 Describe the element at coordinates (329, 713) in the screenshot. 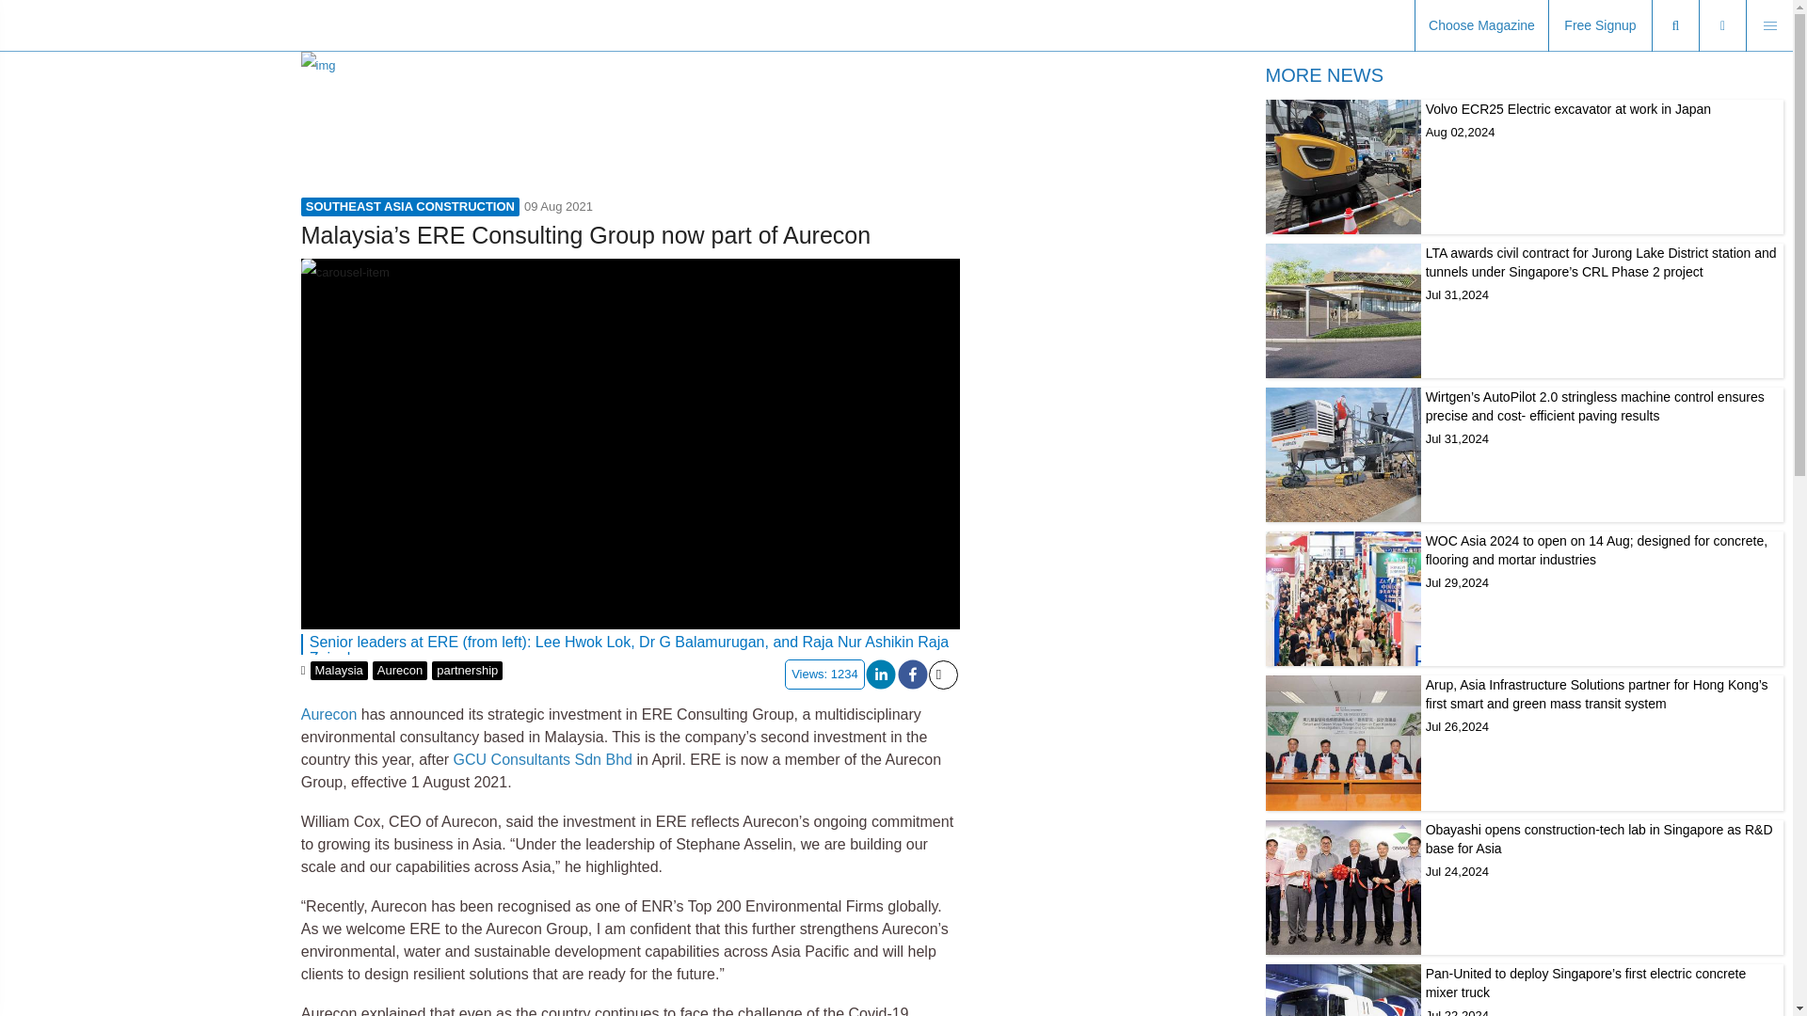

I see `partnership` at that location.